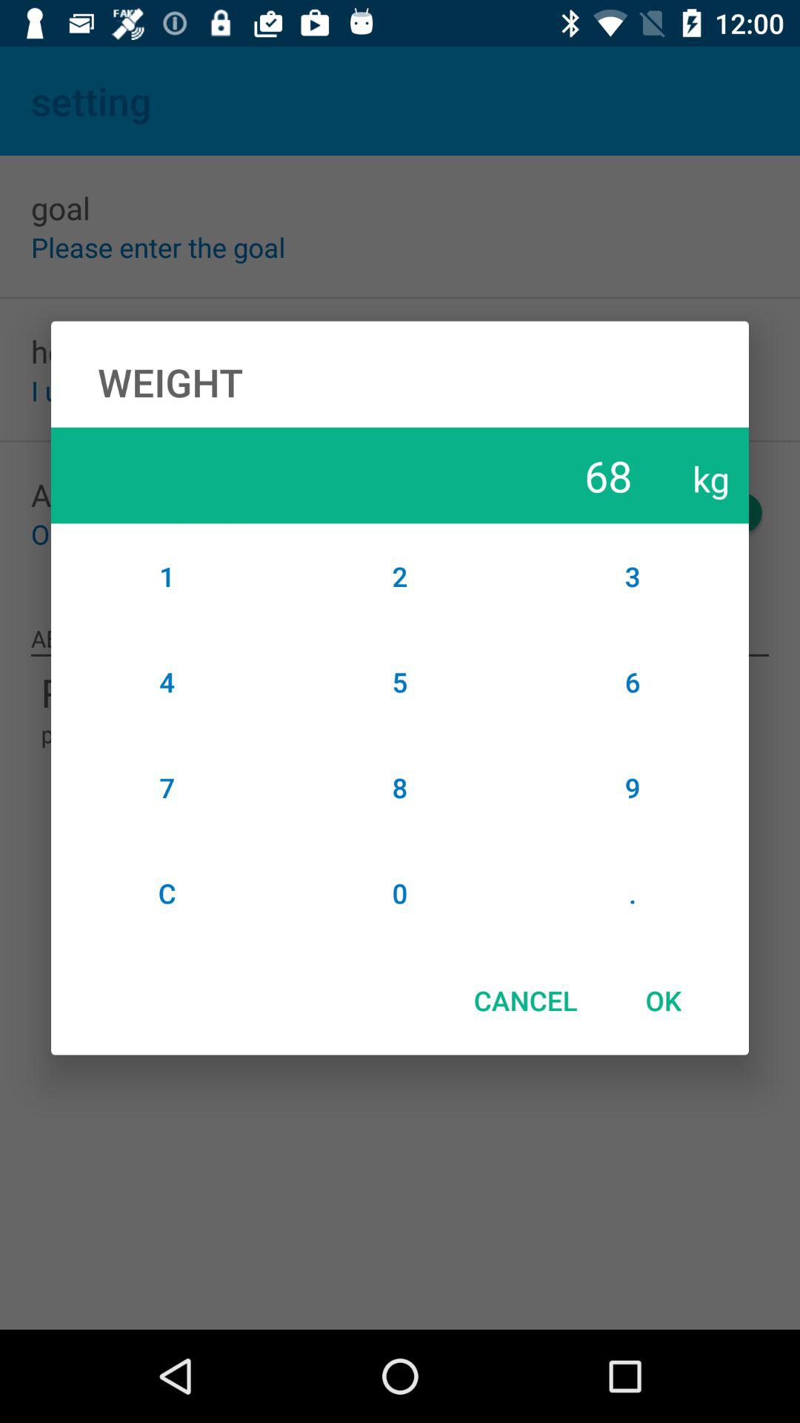 Image resolution: width=800 pixels, height=1423 pixels. What do you see at coordinates (400, 893) in the screenshot?
I see `turn on icon next to 9 item` at bounding box center [400, 893].